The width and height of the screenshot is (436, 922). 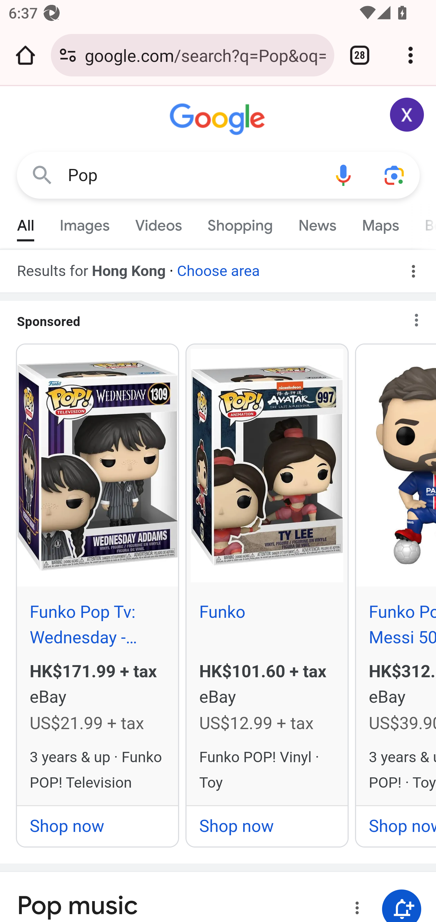 I want to click on Shopping, so click(x=240, y=223).